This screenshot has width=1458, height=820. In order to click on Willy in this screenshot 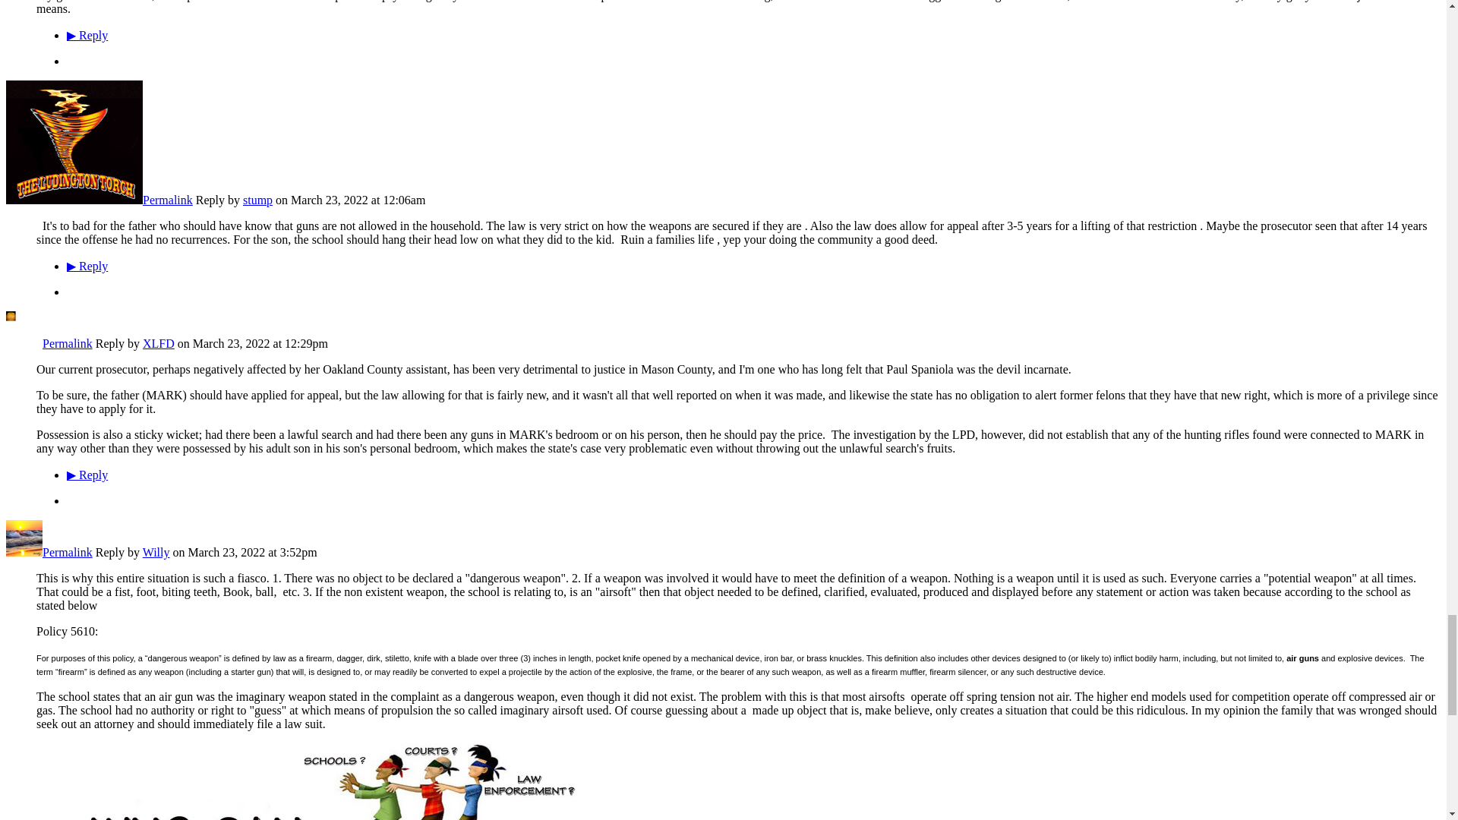, I will do `click(24, 552)`.